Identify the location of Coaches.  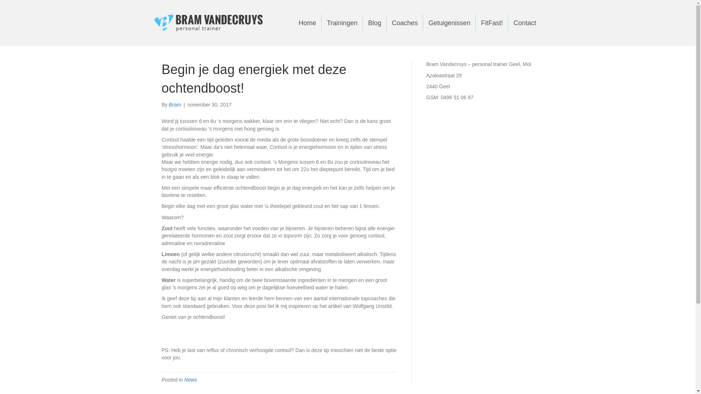
(405, 23).